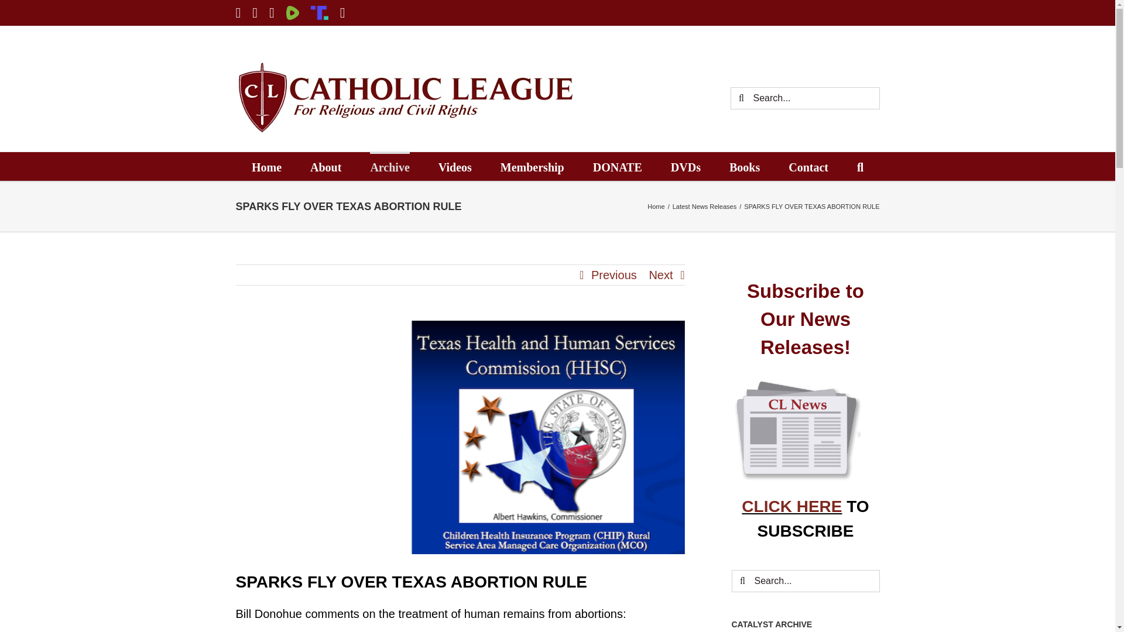 This screenshot has height=632, width=1124. I want to click on Truth Social, so click(320, 12).